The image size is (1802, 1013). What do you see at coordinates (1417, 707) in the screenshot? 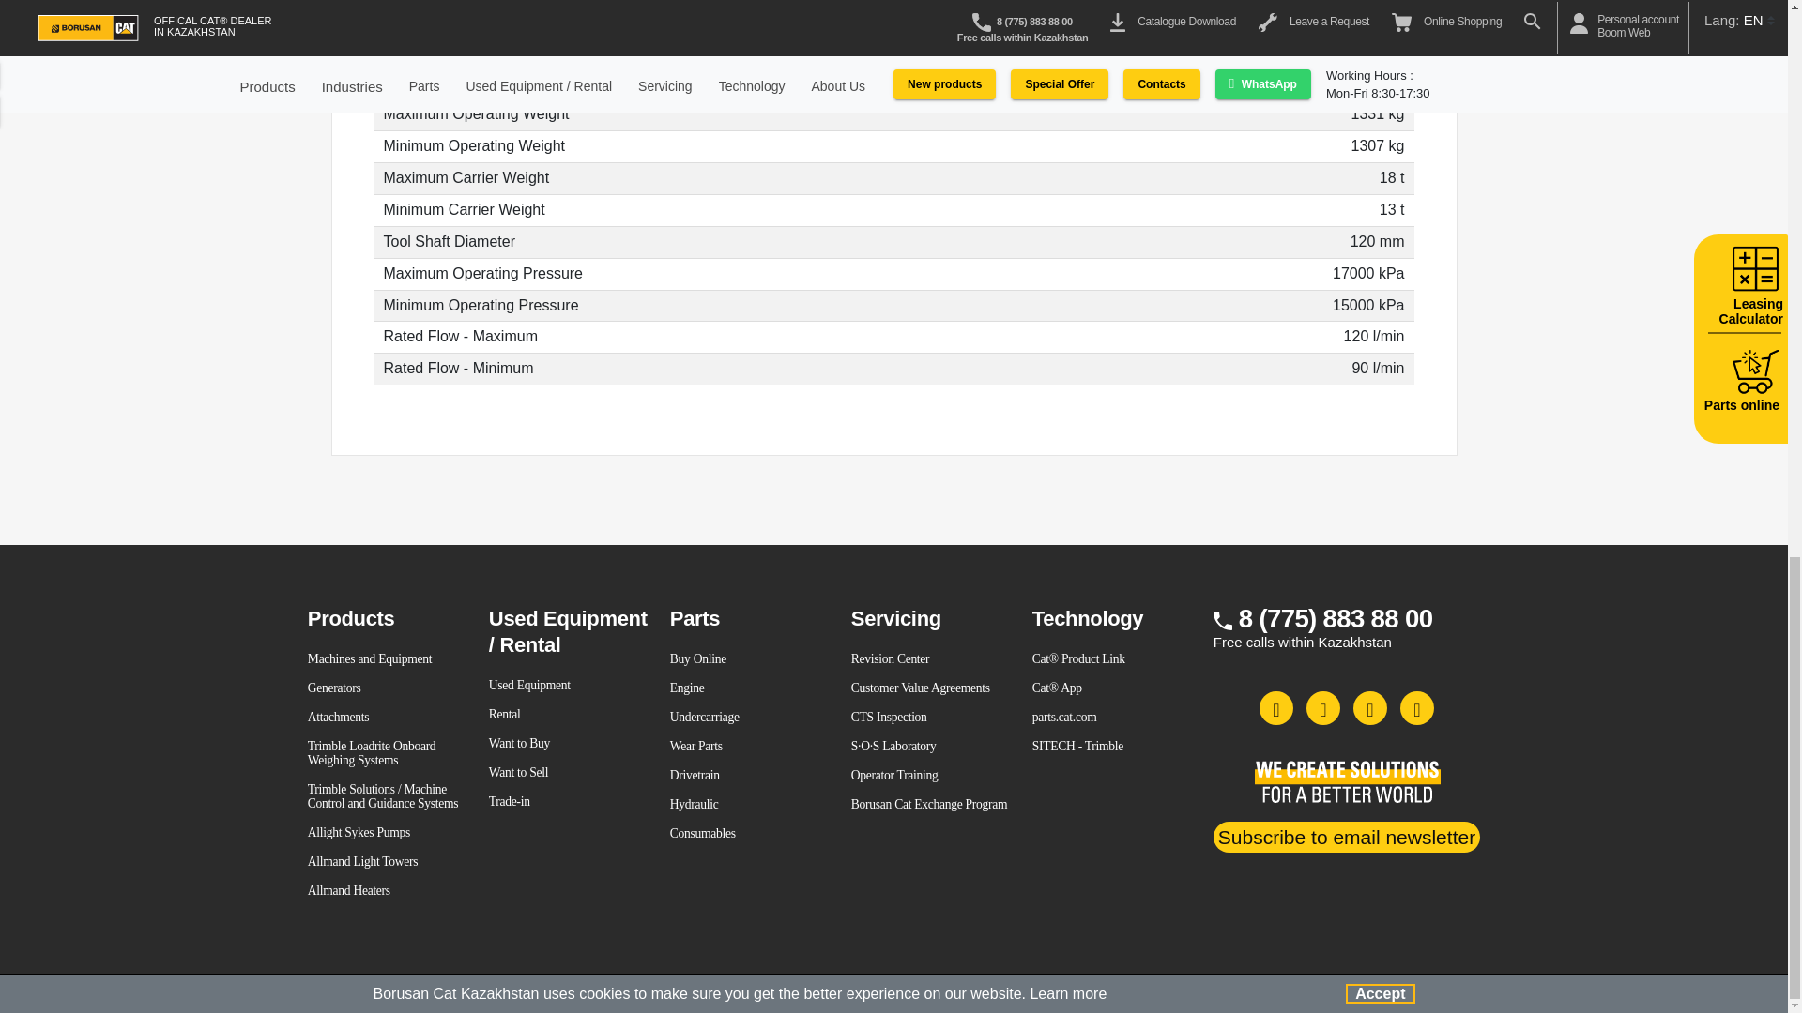
I see `Telegram` at bounding box center [1417, 707].